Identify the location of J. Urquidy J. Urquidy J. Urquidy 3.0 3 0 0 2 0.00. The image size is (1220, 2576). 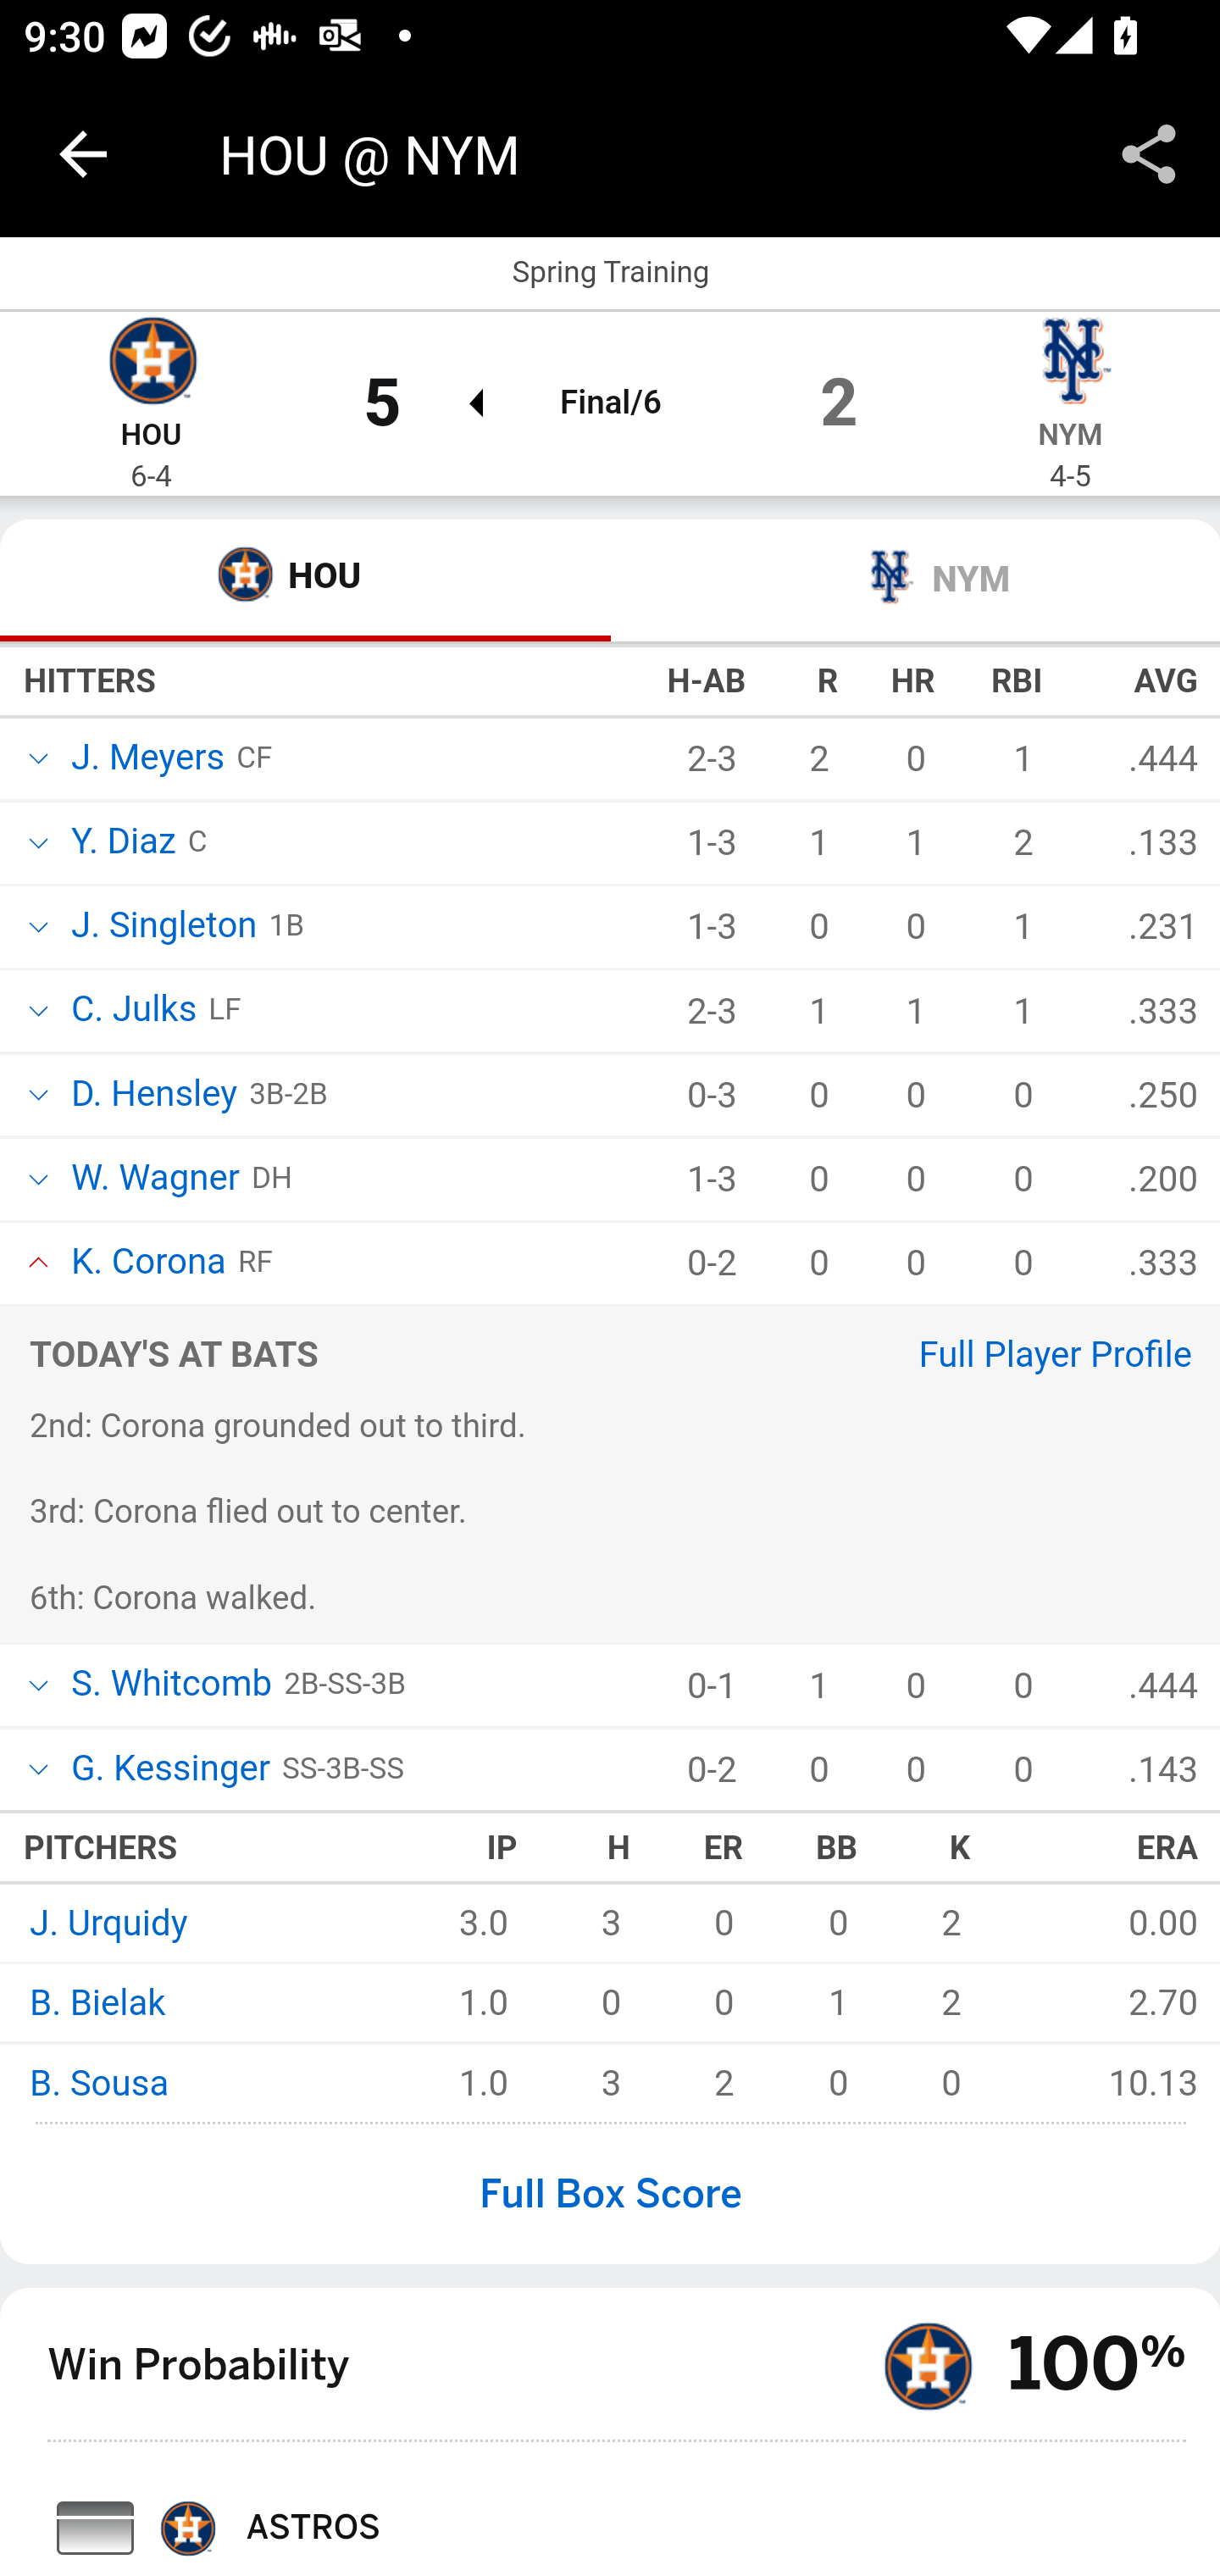
(610, 1924).